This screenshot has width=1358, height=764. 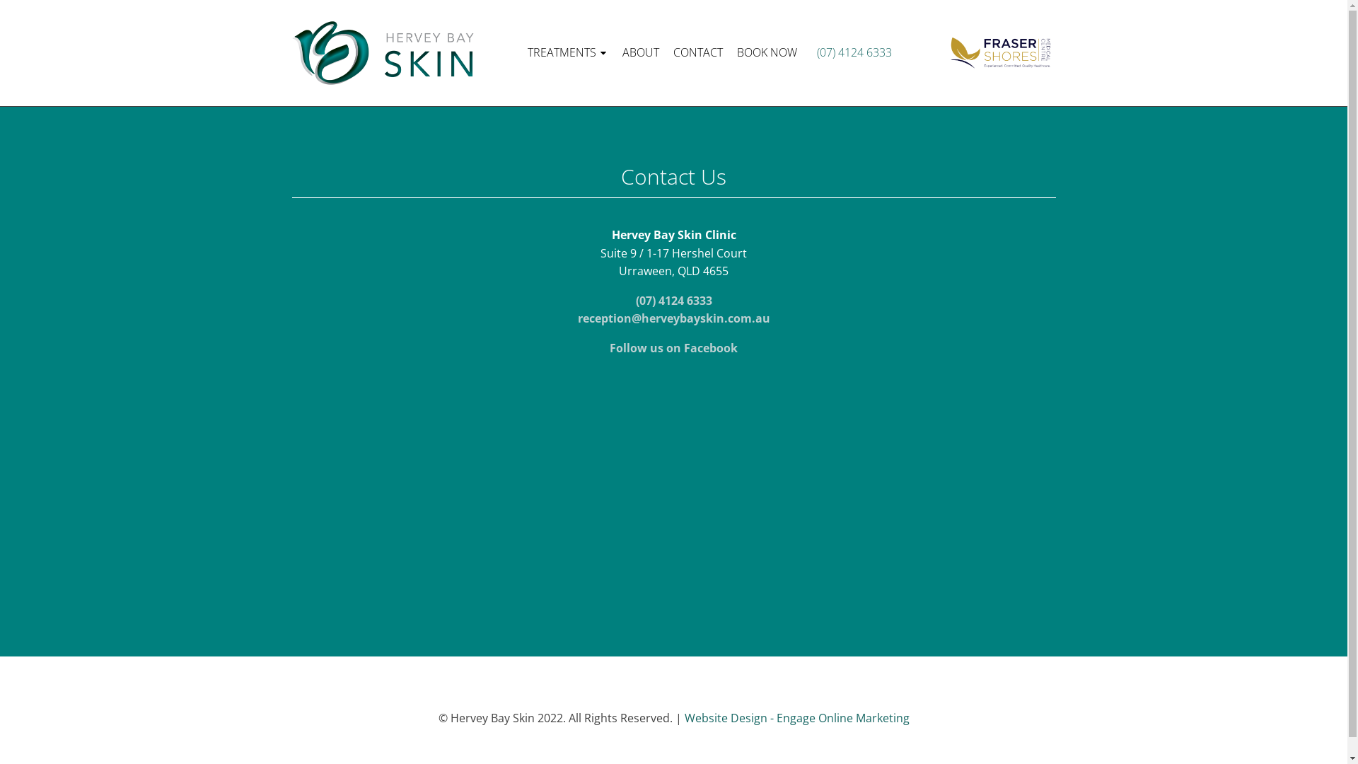 I want to click on Website Design - Engage Online Marketing, so click(x=797, y=718).